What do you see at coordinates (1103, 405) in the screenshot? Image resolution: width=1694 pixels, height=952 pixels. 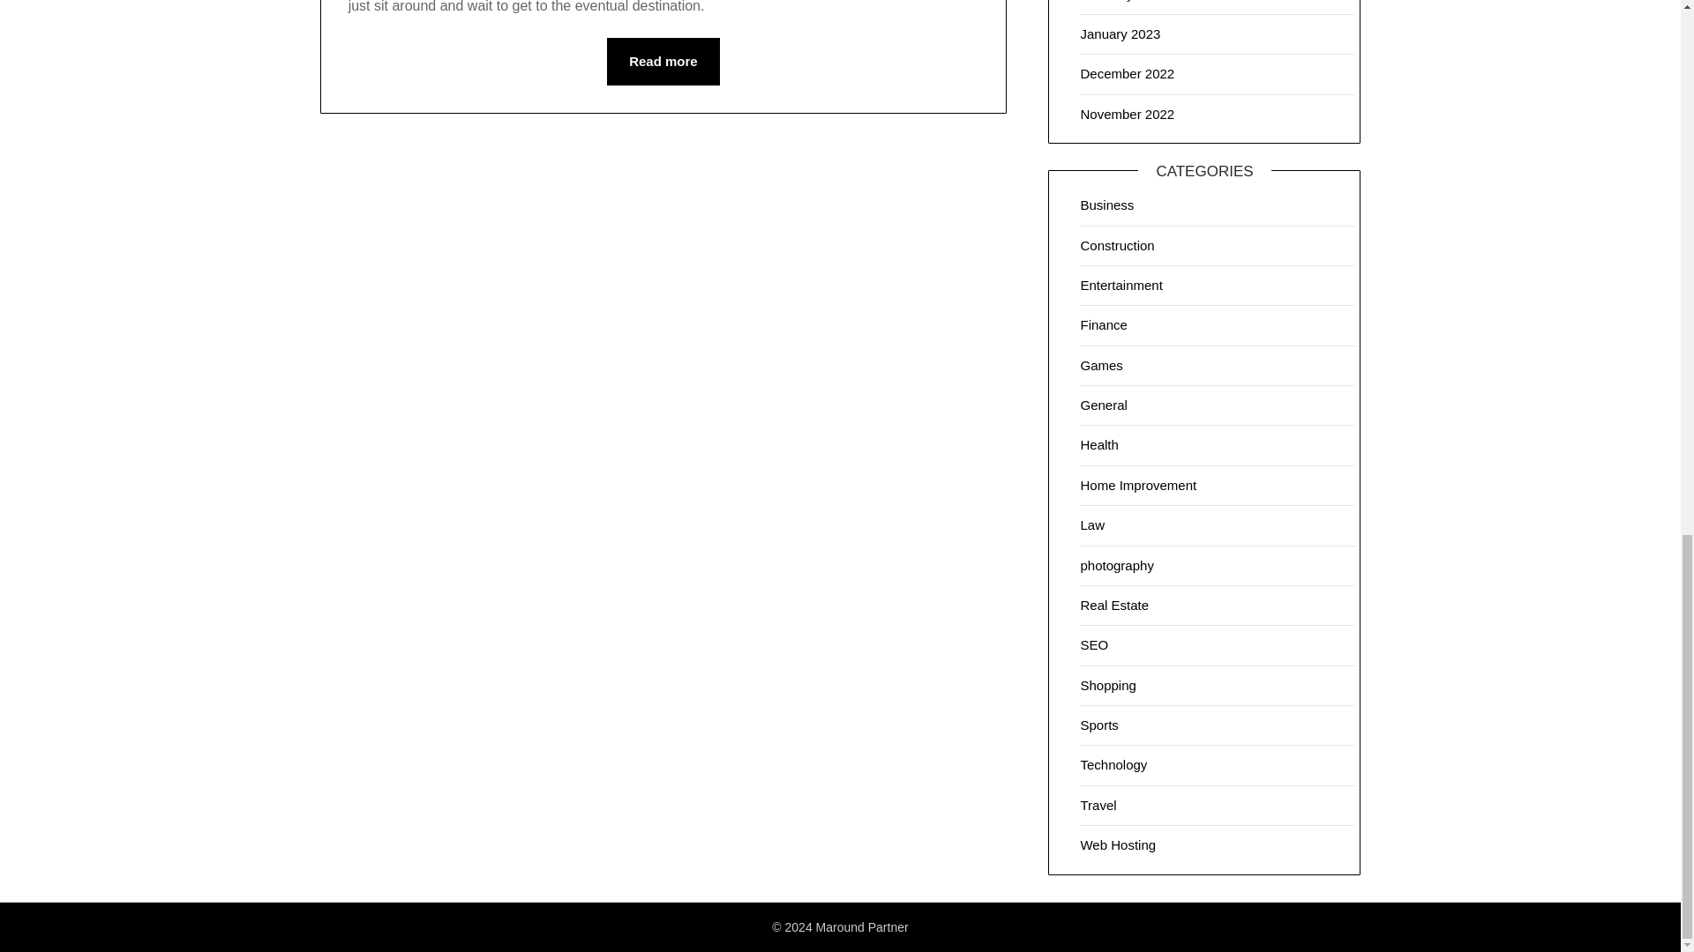 I see `General` at bounding box center [1103, 405].